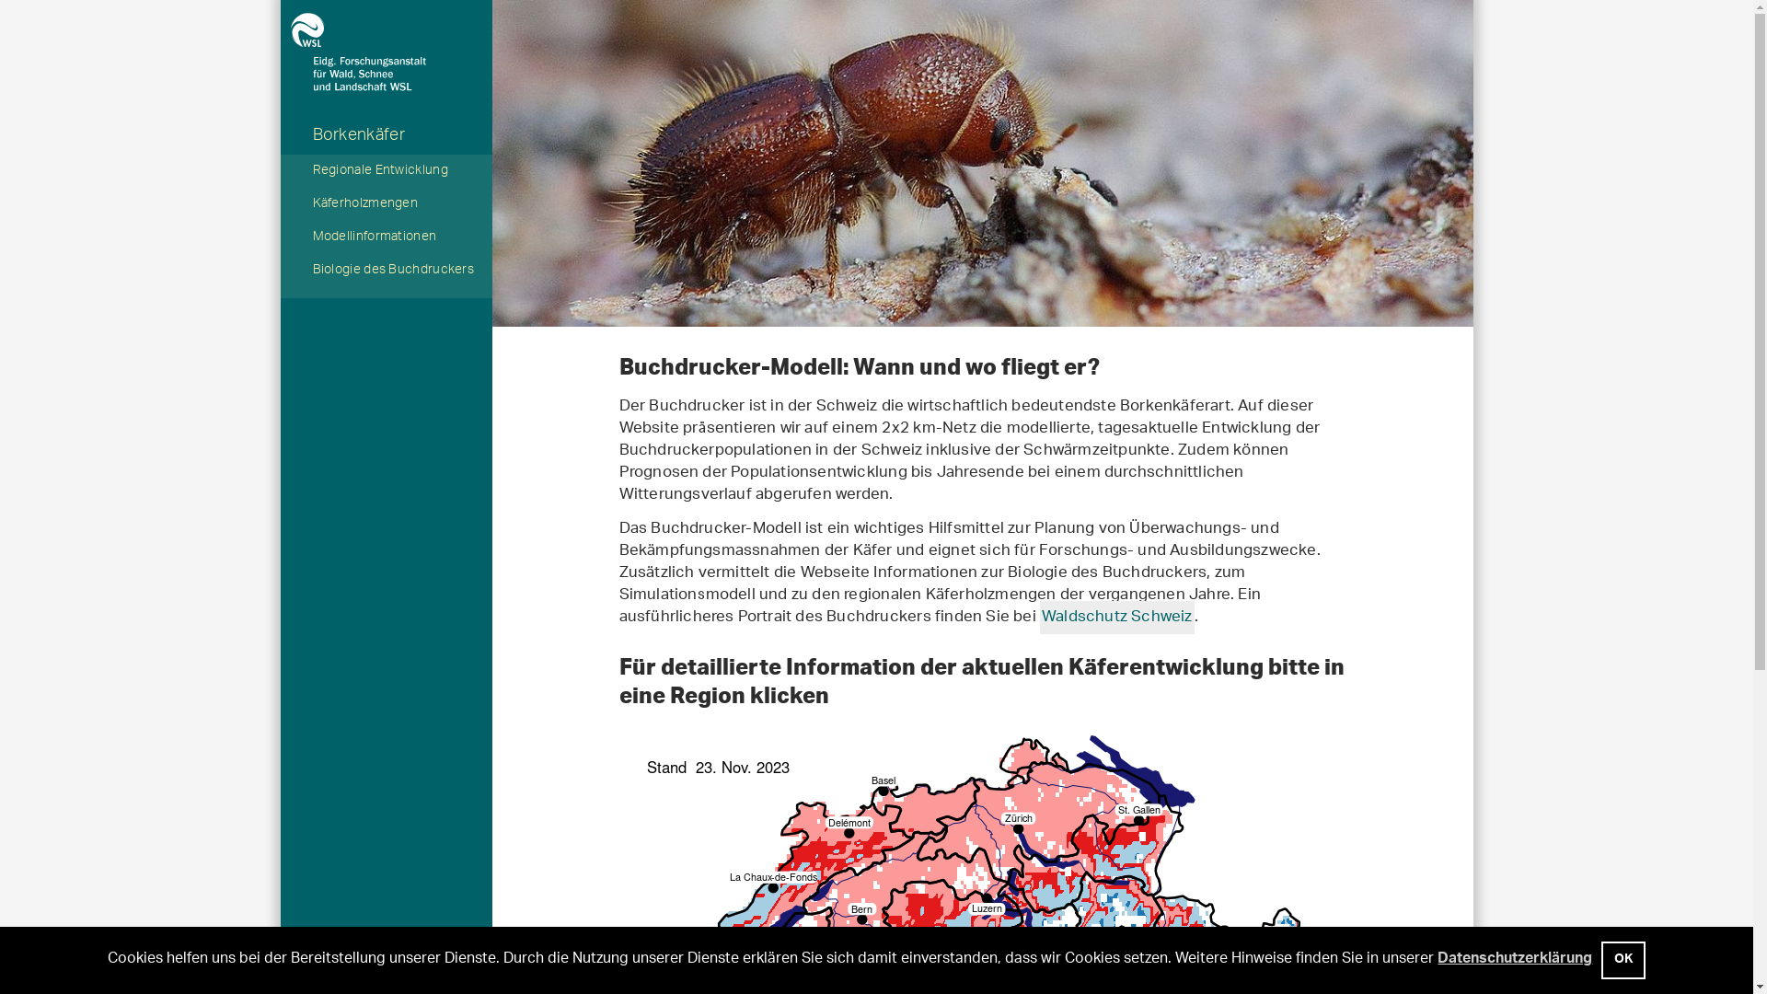  I want to click on Deutsch, so click(372, 971).